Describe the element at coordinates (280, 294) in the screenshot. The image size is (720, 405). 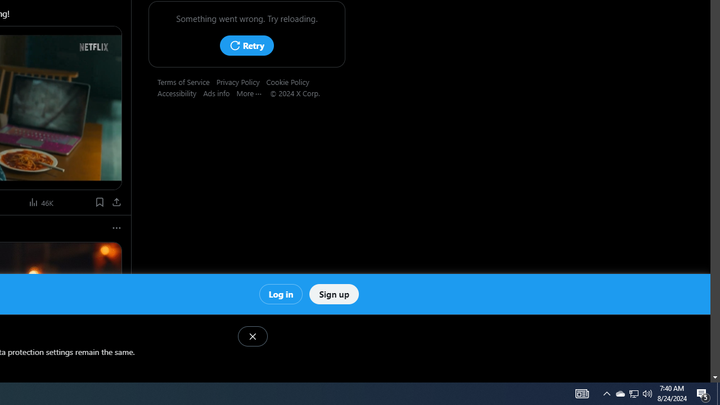
I see `Log in` at that location.